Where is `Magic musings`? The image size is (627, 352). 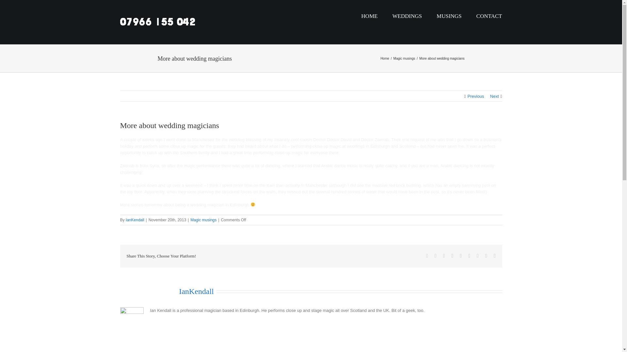 Magic musings is located at coordinates (404, 58).